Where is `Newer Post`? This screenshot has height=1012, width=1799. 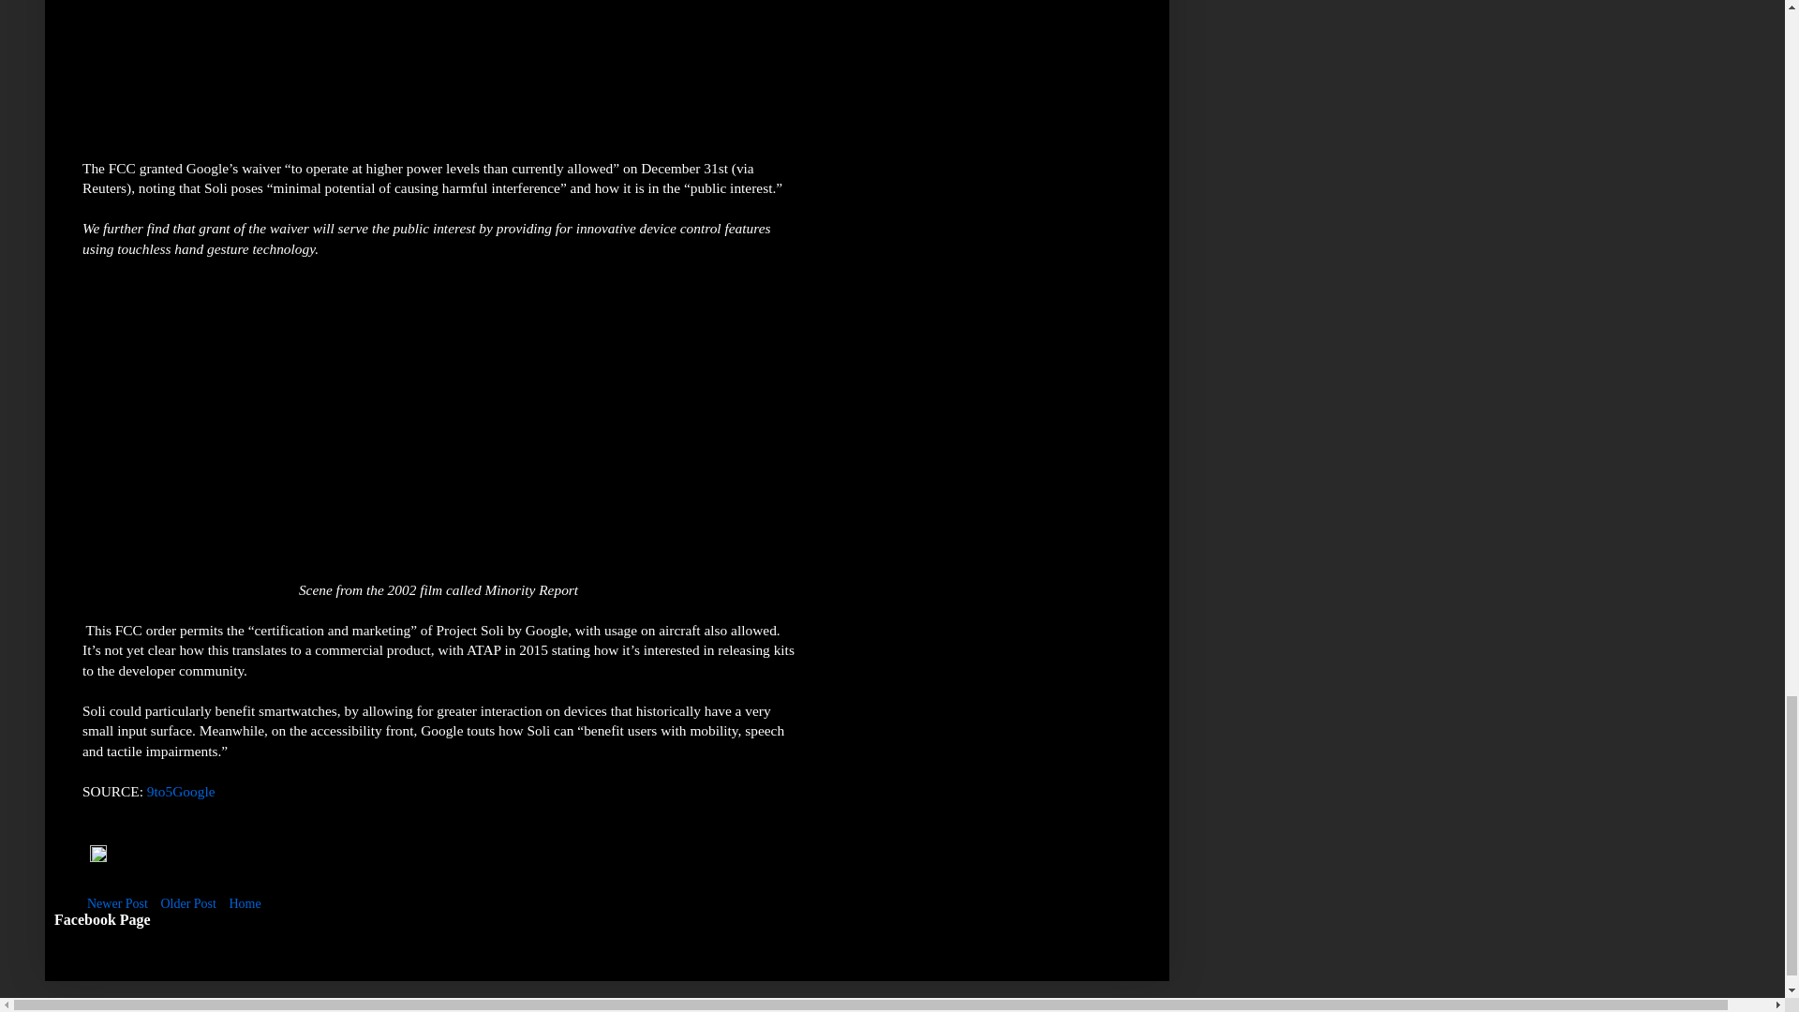 Newer Post is located at coordinates (118, 903).